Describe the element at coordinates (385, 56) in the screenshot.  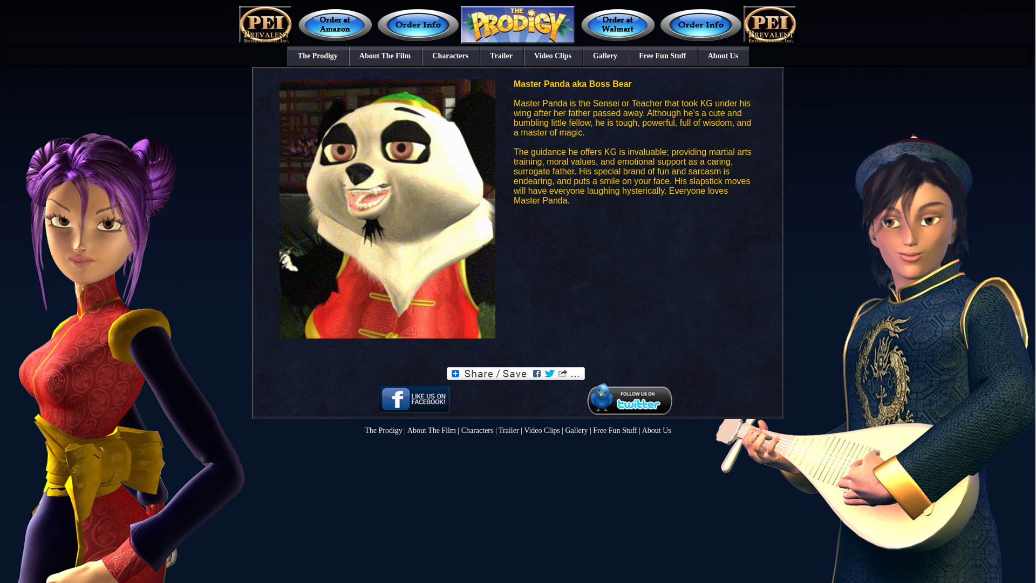
I see `About The Film` at that location.